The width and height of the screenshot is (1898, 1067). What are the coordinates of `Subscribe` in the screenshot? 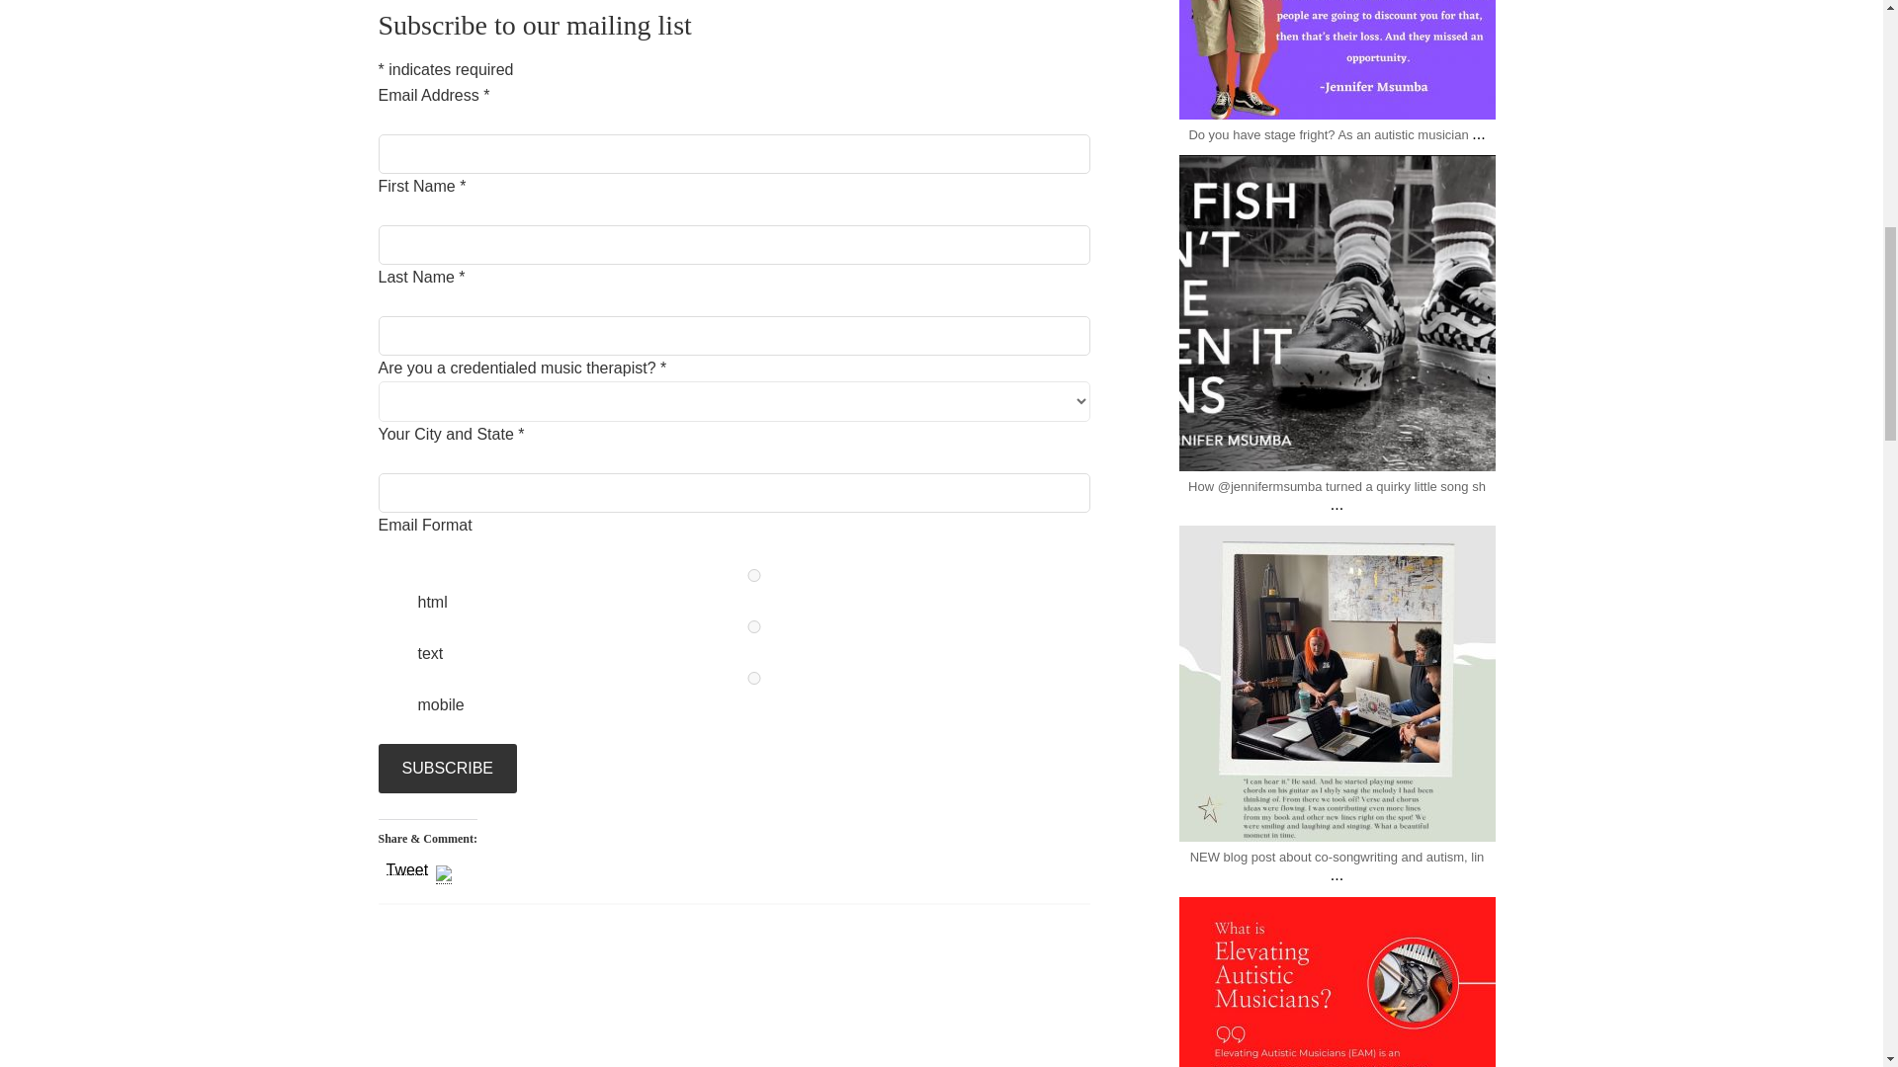 It's located at (447, 769).